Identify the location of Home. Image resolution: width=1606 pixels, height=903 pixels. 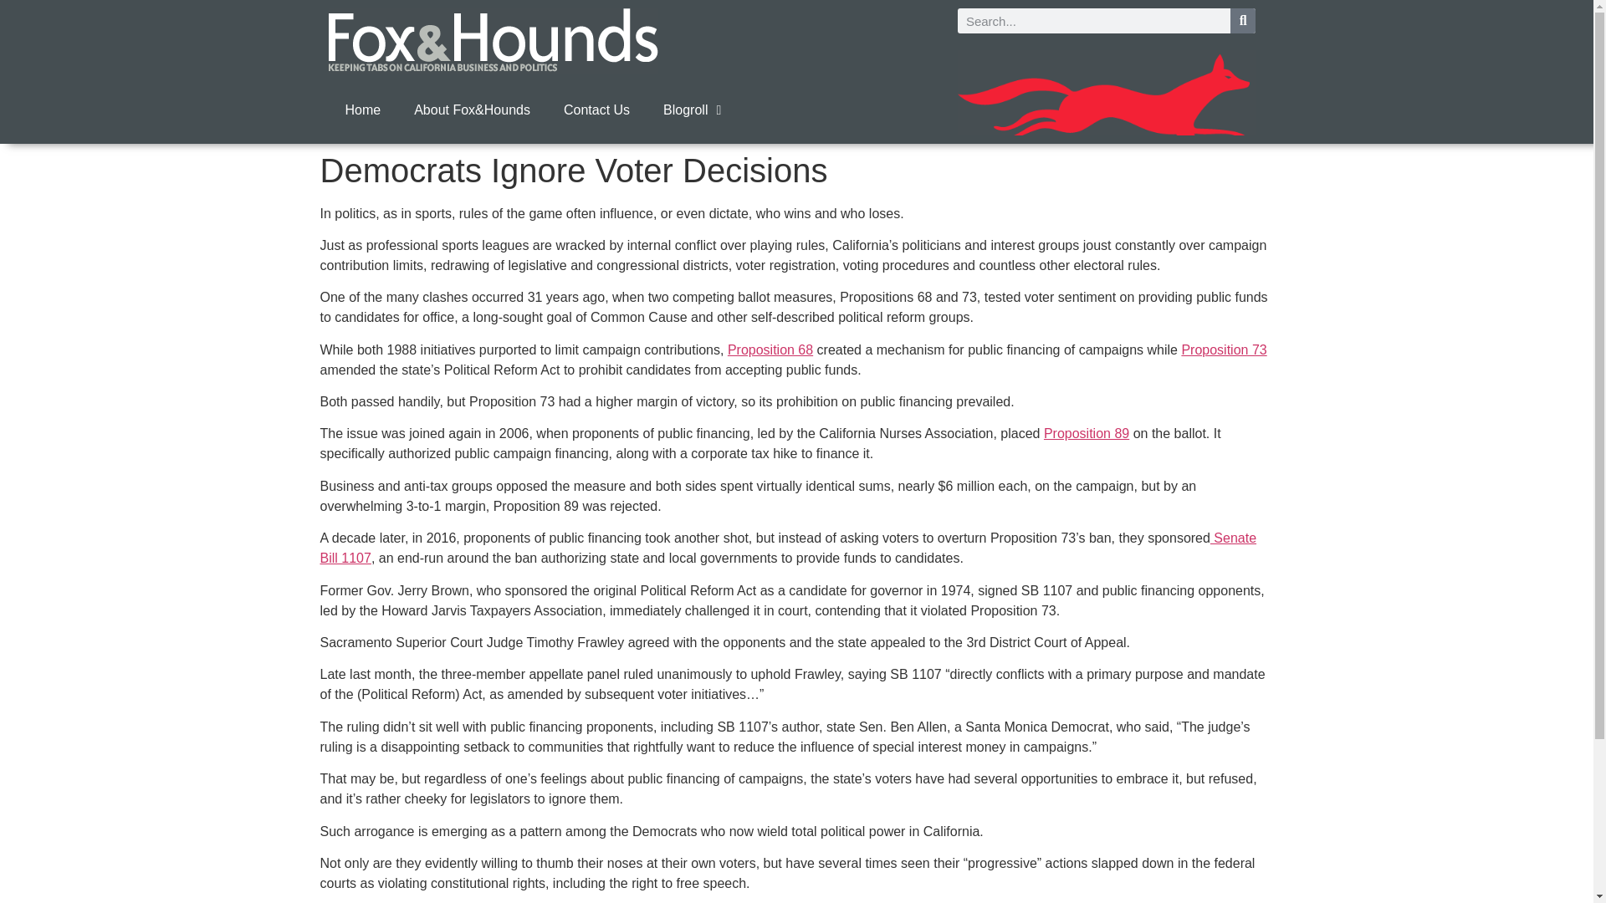
(361, 110).